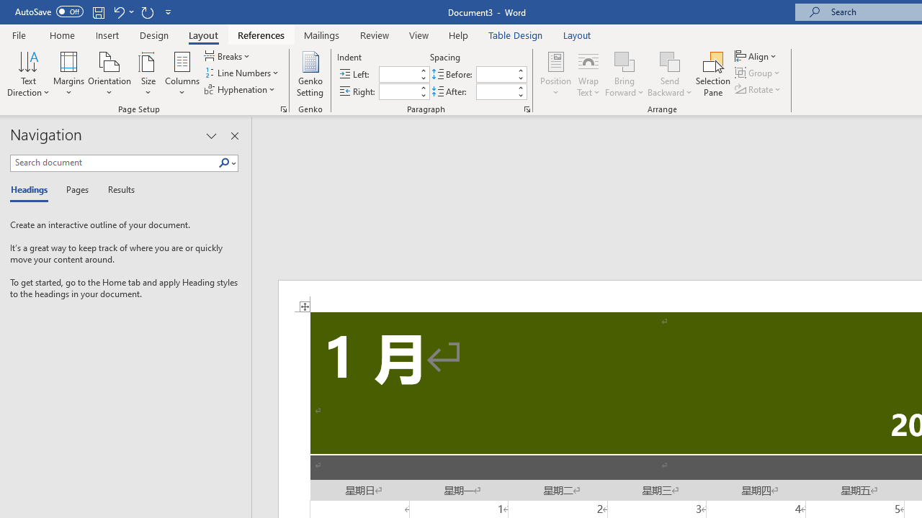 This screenshot has height=518, width=922. What do you see at coordinates (284, 109) in the screenshot?
I see `Page Setup...` at bounding box center [284, 109].